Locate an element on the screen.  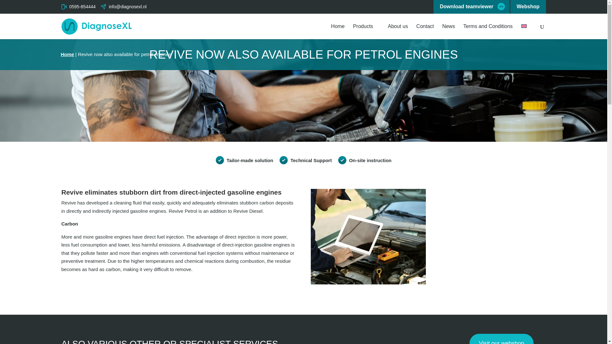
Home is located at coordinates (338, 32).